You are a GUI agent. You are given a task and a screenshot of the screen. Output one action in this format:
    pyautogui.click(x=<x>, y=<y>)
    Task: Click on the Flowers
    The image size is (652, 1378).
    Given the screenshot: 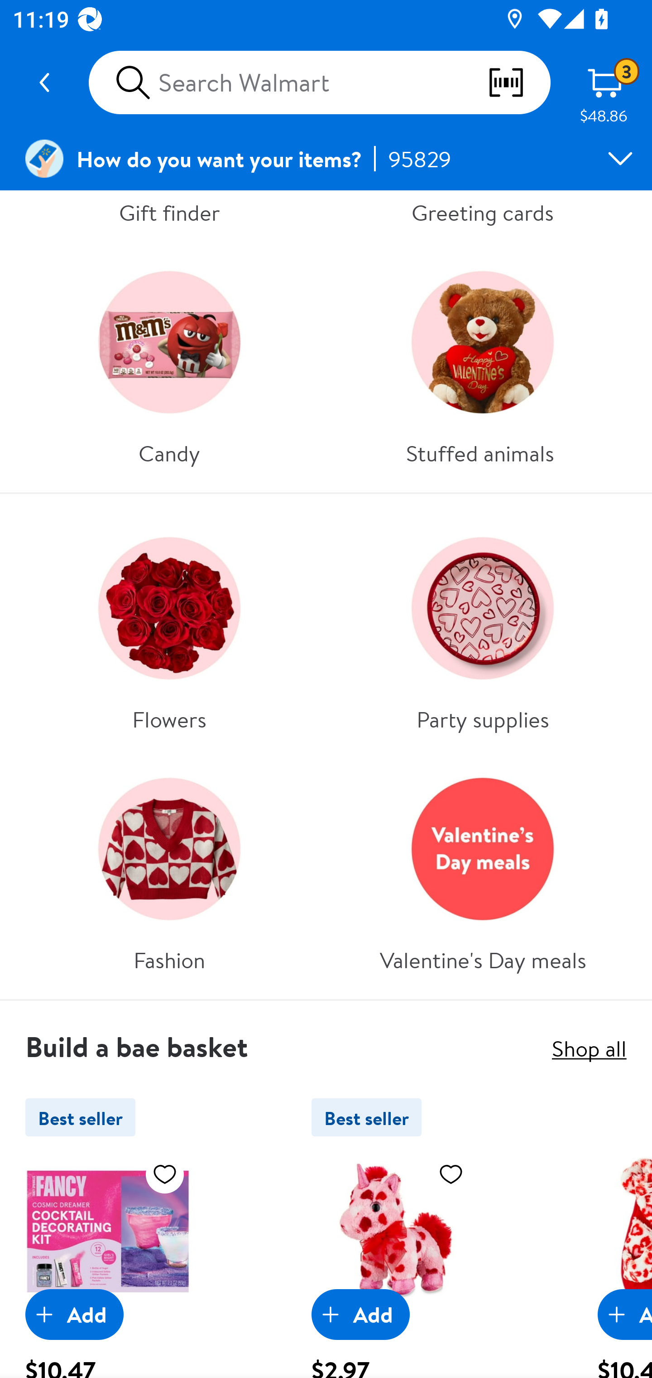 What is the action you would take?
    pyautogui.click(x=169, y=627)
    